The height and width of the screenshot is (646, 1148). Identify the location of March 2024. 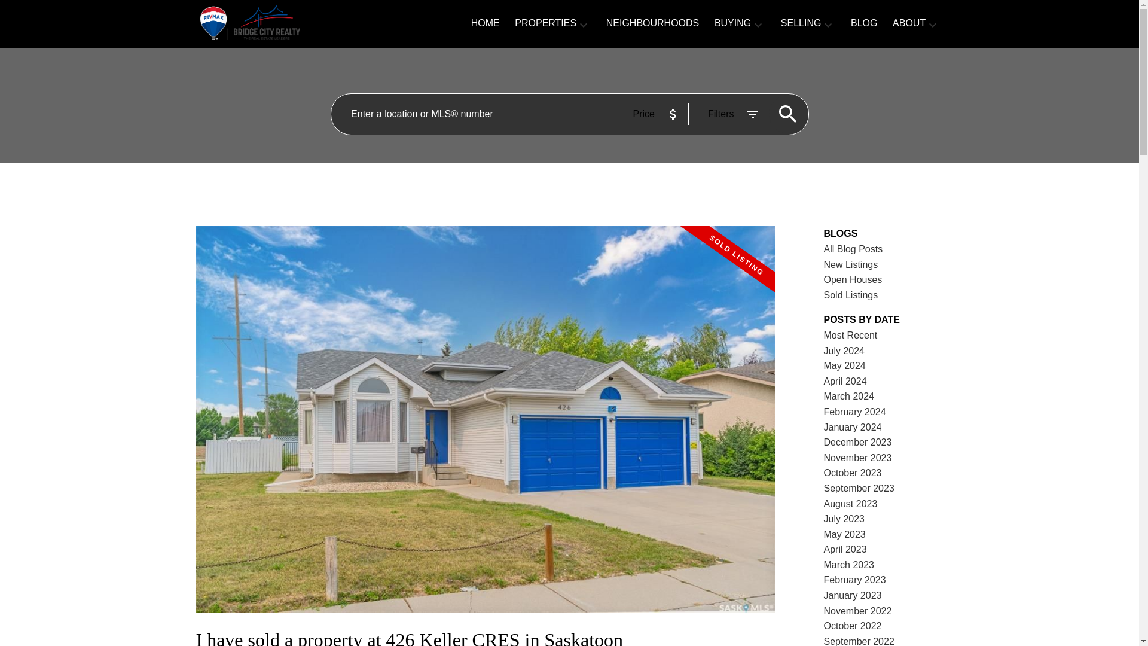
(849, 396).